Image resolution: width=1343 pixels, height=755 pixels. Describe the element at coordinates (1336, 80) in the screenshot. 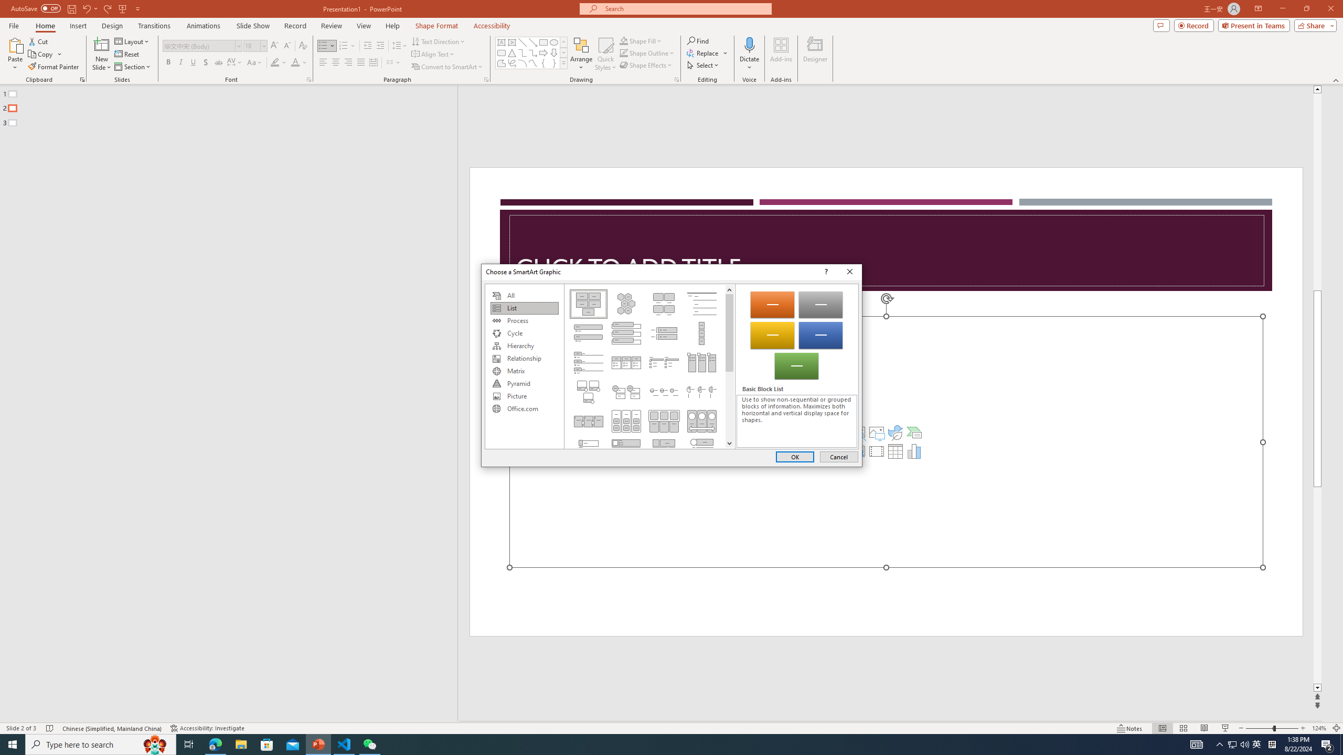

I see `Collapse the Ribbon` at that location.